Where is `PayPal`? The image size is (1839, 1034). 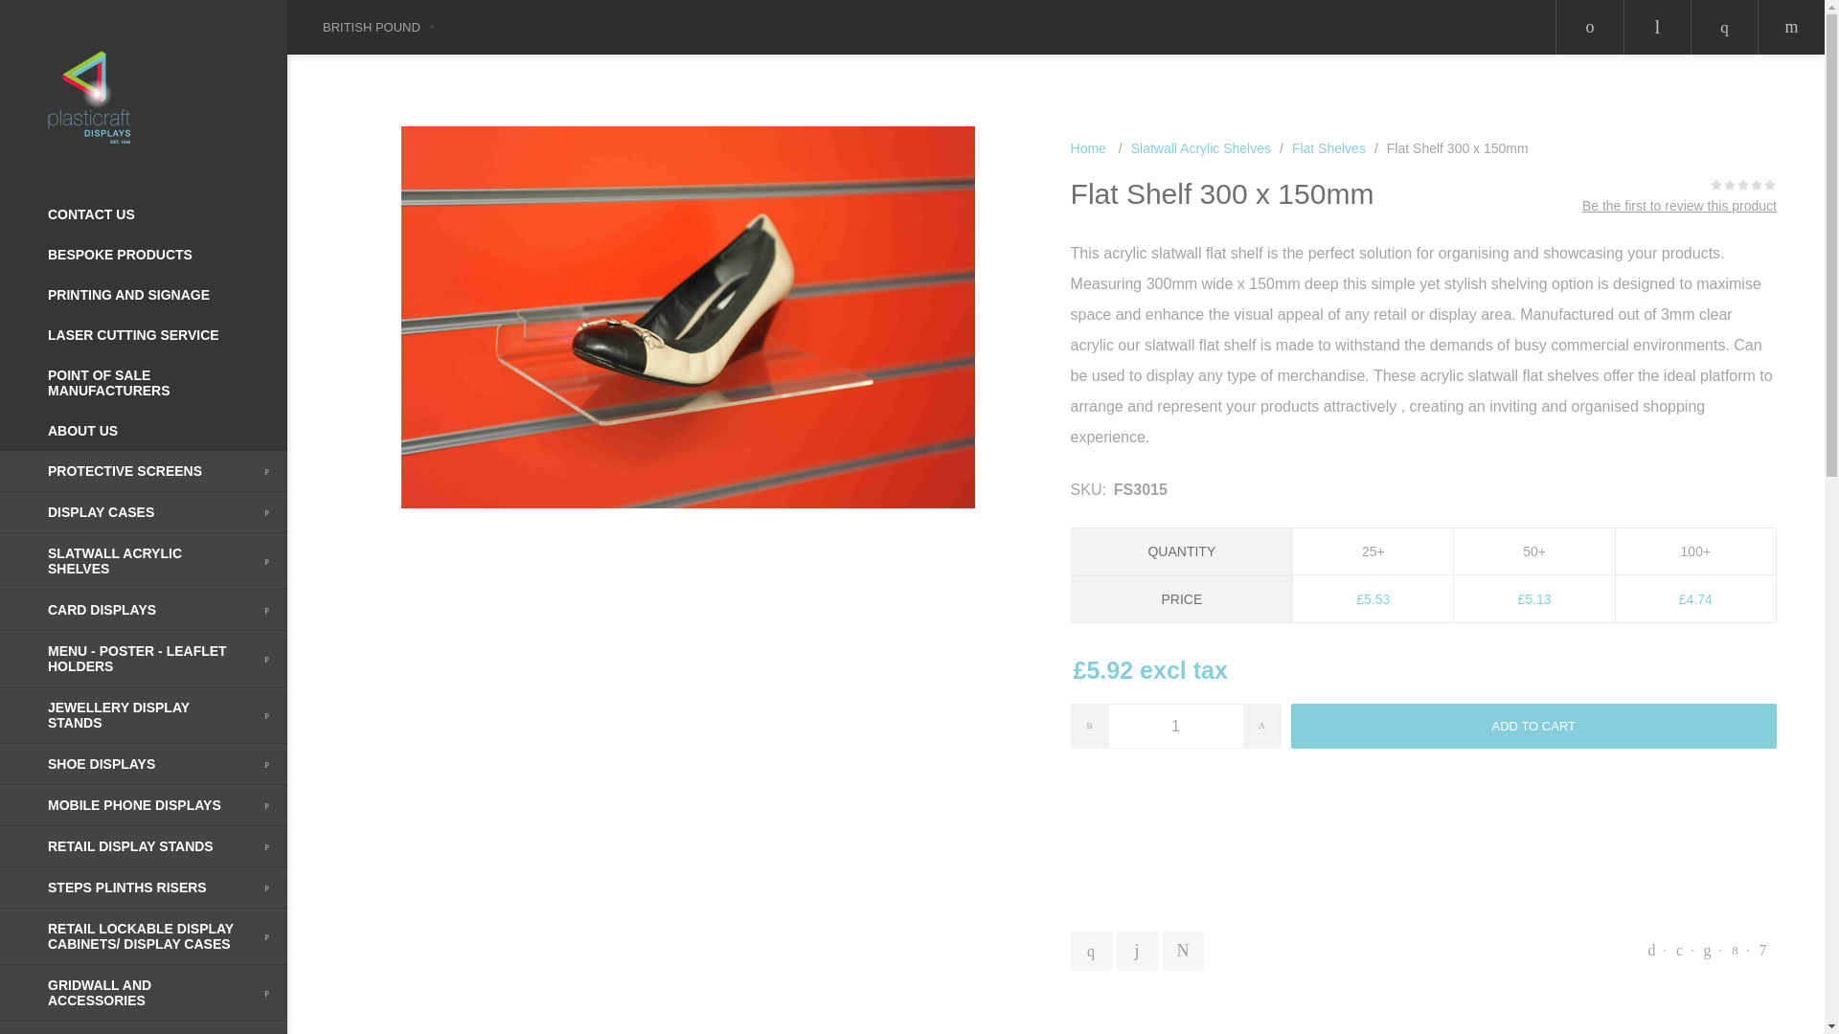 PayPal is located at coordinates (1423, 823).